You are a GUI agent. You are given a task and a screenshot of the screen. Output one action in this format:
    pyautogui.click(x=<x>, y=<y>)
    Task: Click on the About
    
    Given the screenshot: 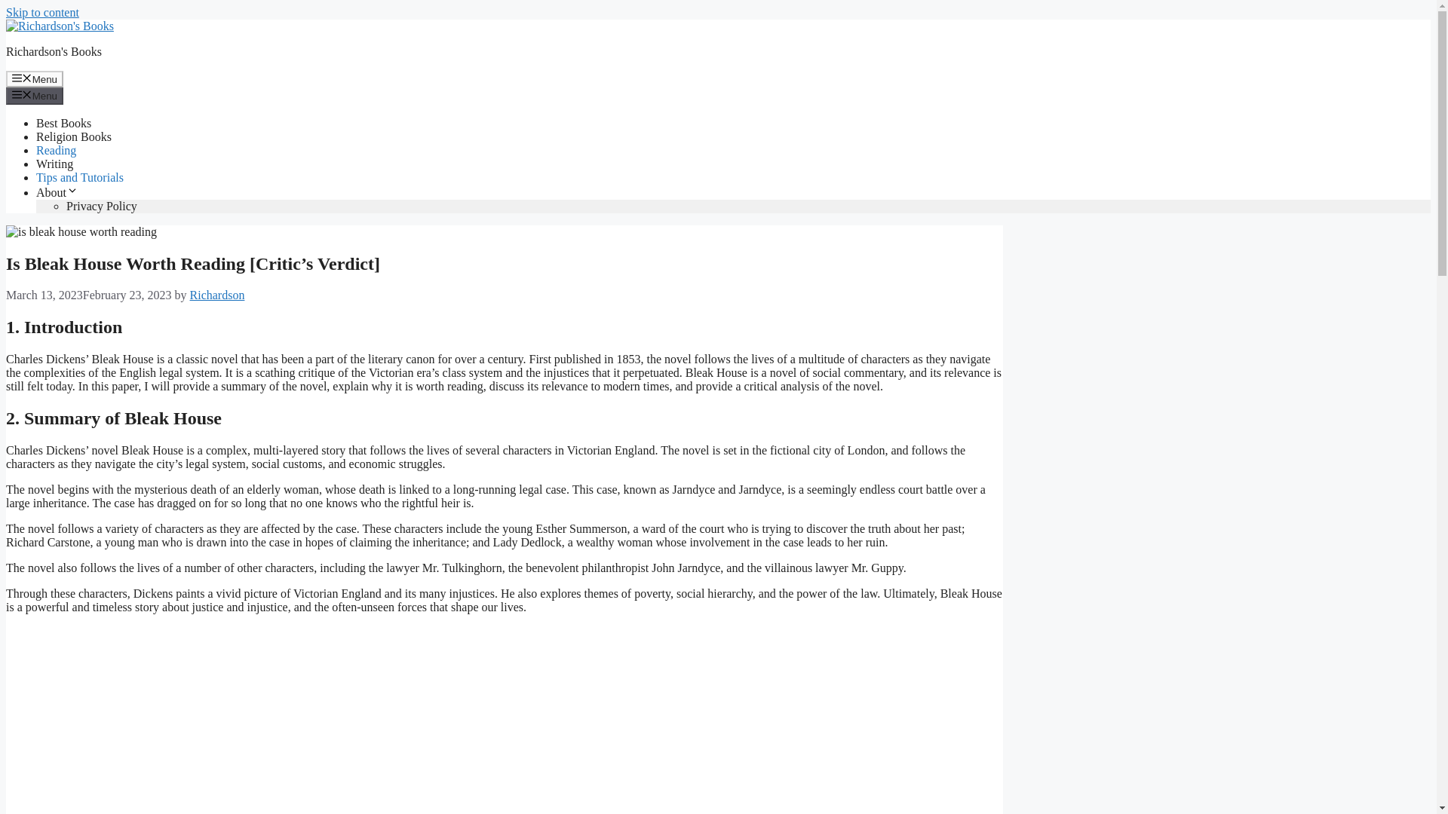 What is the action you would take?
    pyautogui.click(x=57, y=192)
    